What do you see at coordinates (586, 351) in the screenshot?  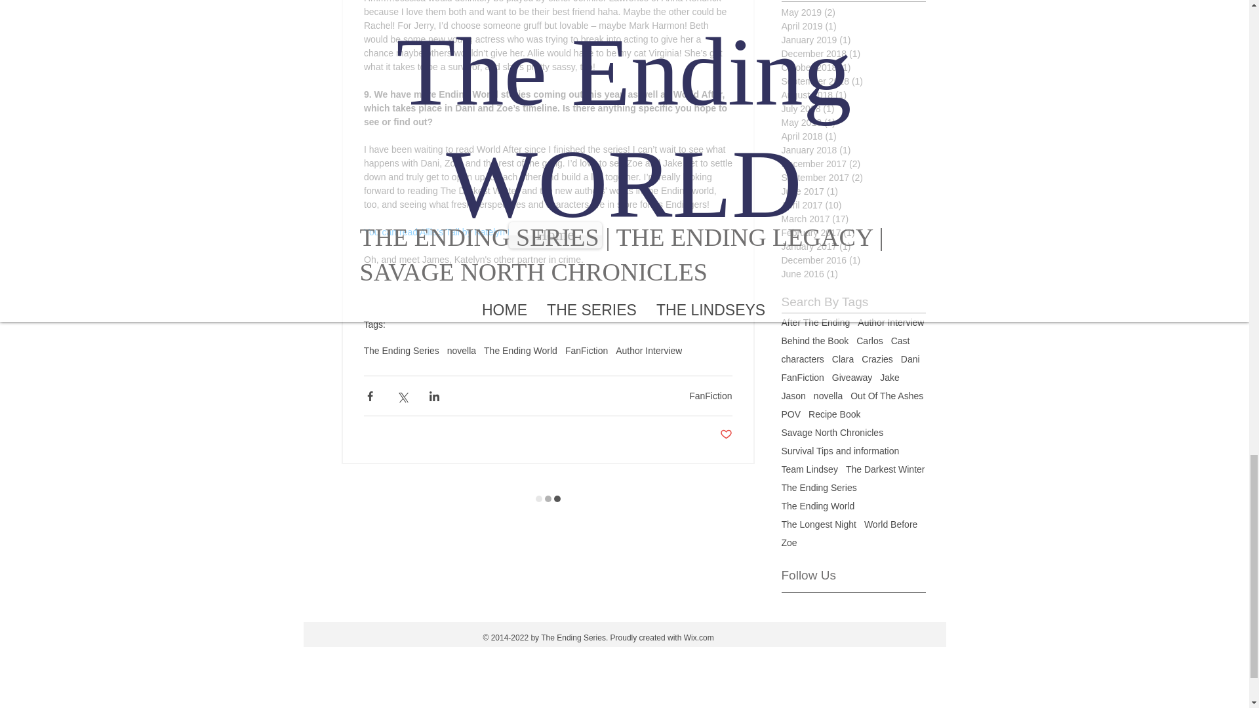 I see `FanFiction` at bounding box center [586, 351].